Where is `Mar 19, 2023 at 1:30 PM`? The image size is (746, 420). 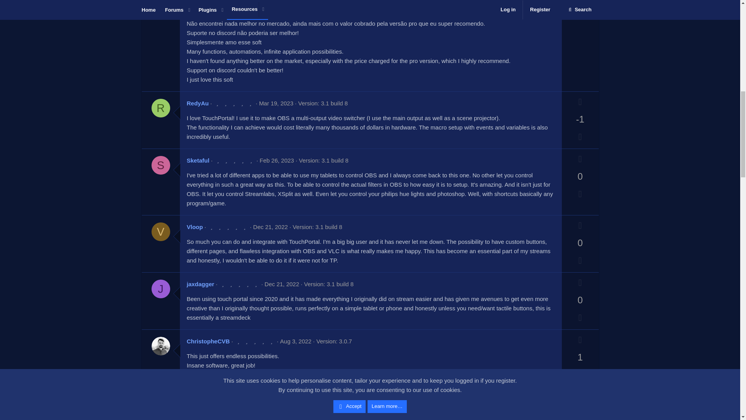 Mar 19, 2023 at 1:30 PM is located at coordinates (276, 103).